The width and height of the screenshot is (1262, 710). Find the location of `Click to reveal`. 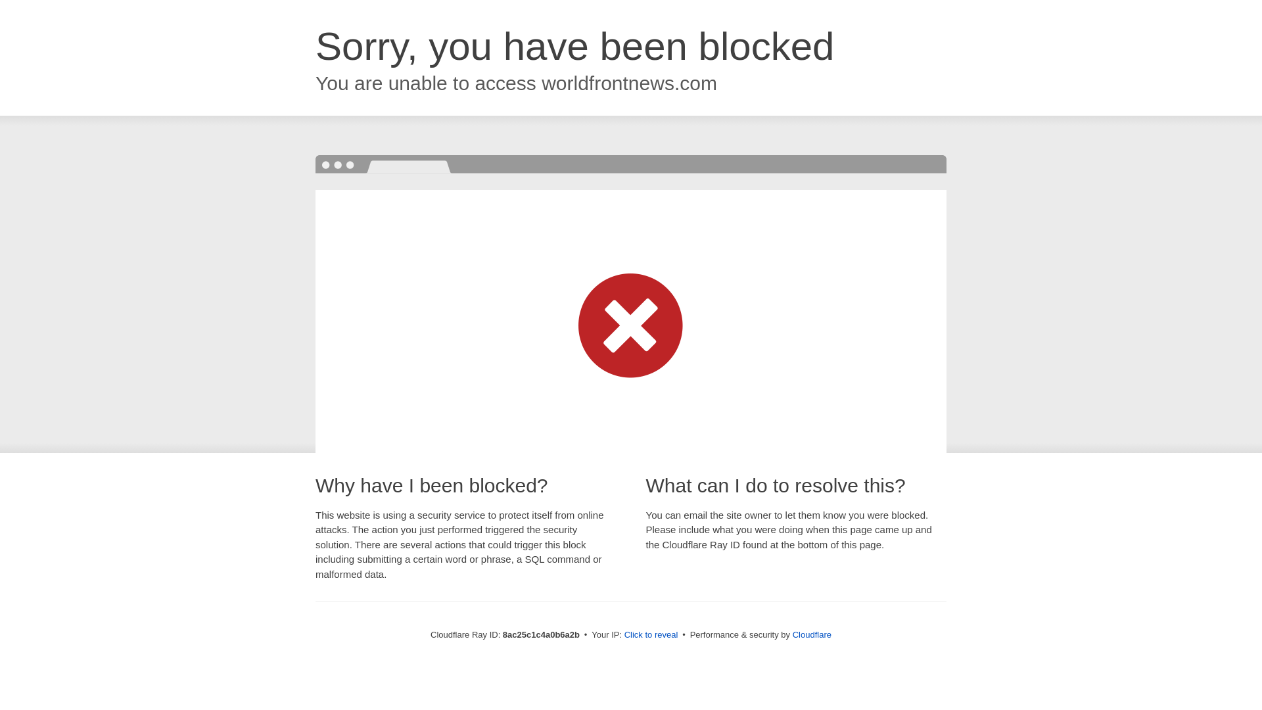

Click to reveal is located at coordinates (651, 635).